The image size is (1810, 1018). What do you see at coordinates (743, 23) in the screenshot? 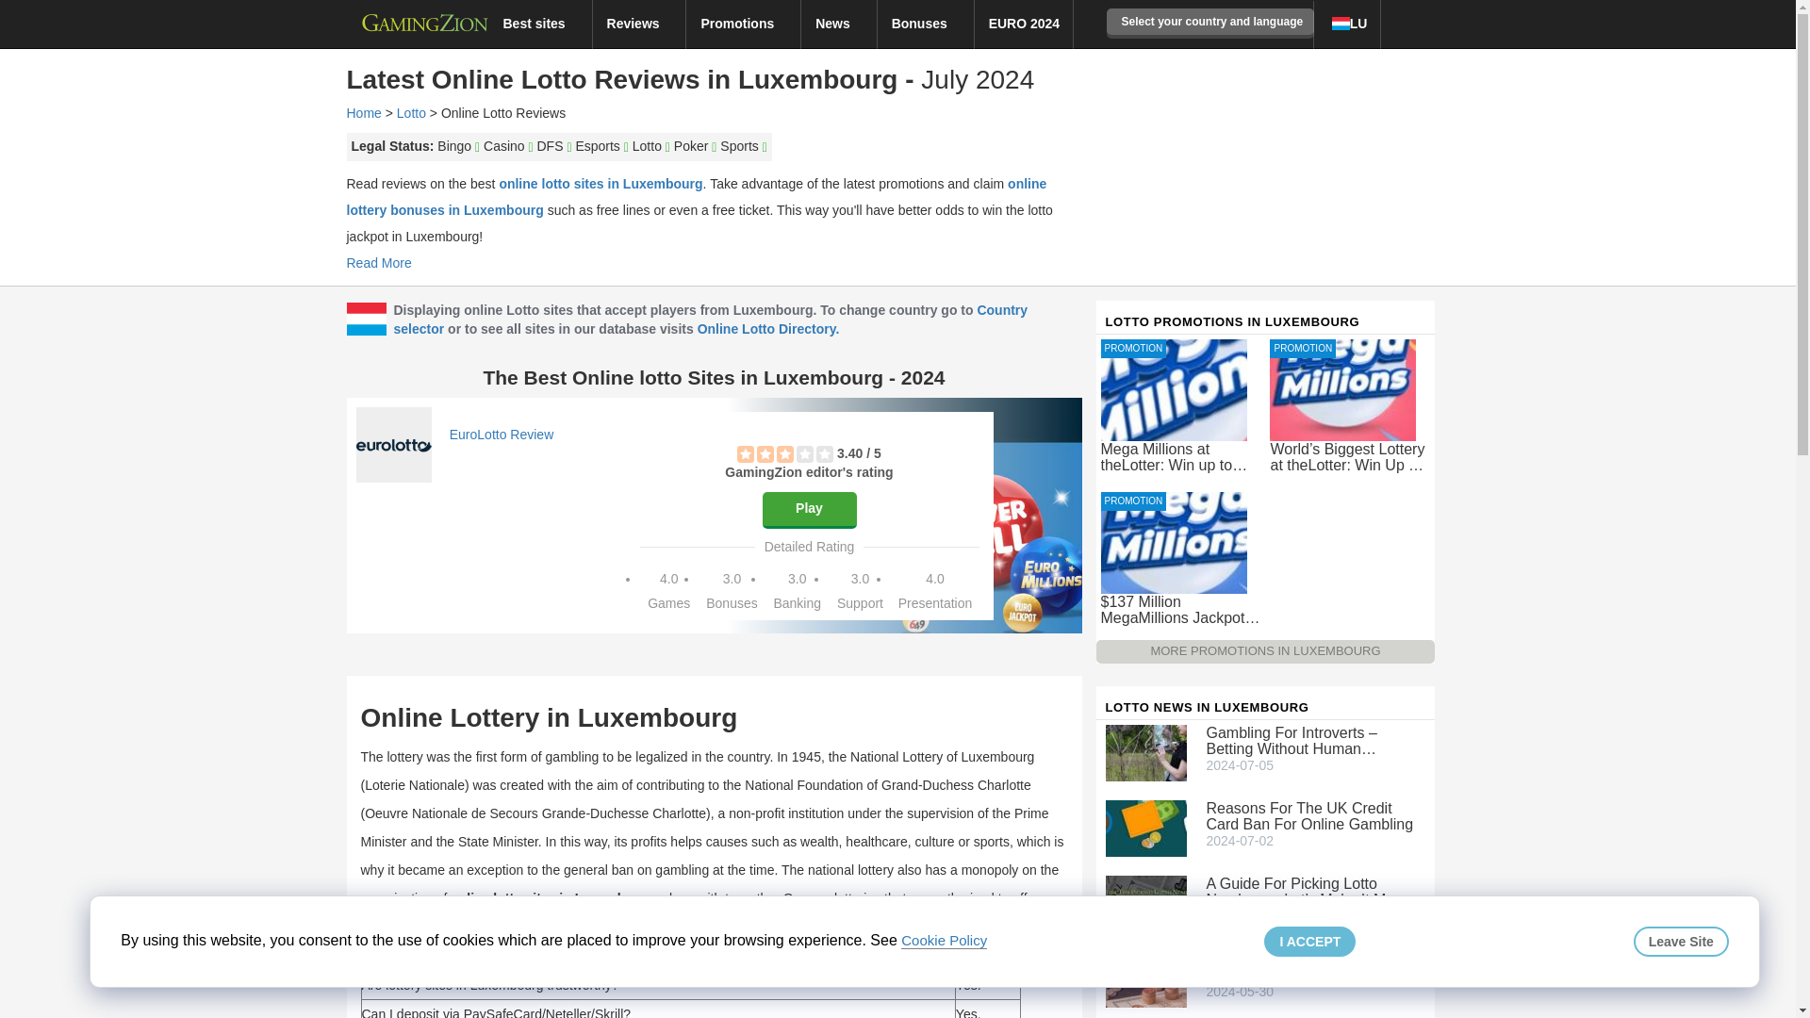
I see `Promotions` at bounding box center [743, 23].